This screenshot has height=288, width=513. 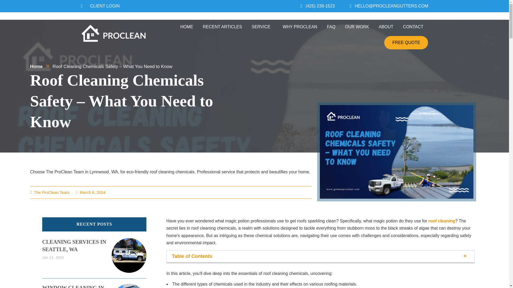 I want to click on CLIENT LOGIN, so click(x=100, y=6).